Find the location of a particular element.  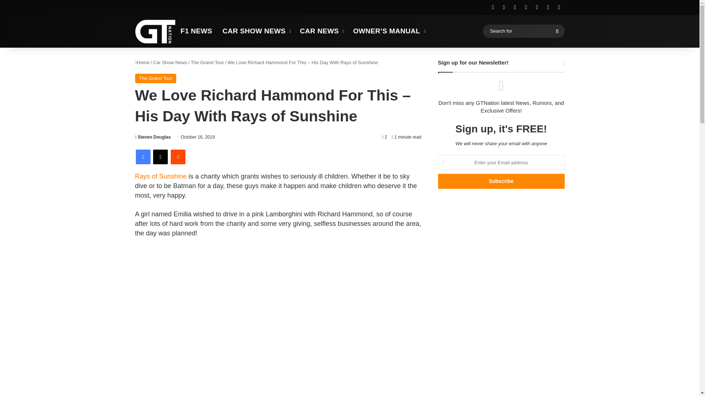

Home is located at coordinates (142, 62).